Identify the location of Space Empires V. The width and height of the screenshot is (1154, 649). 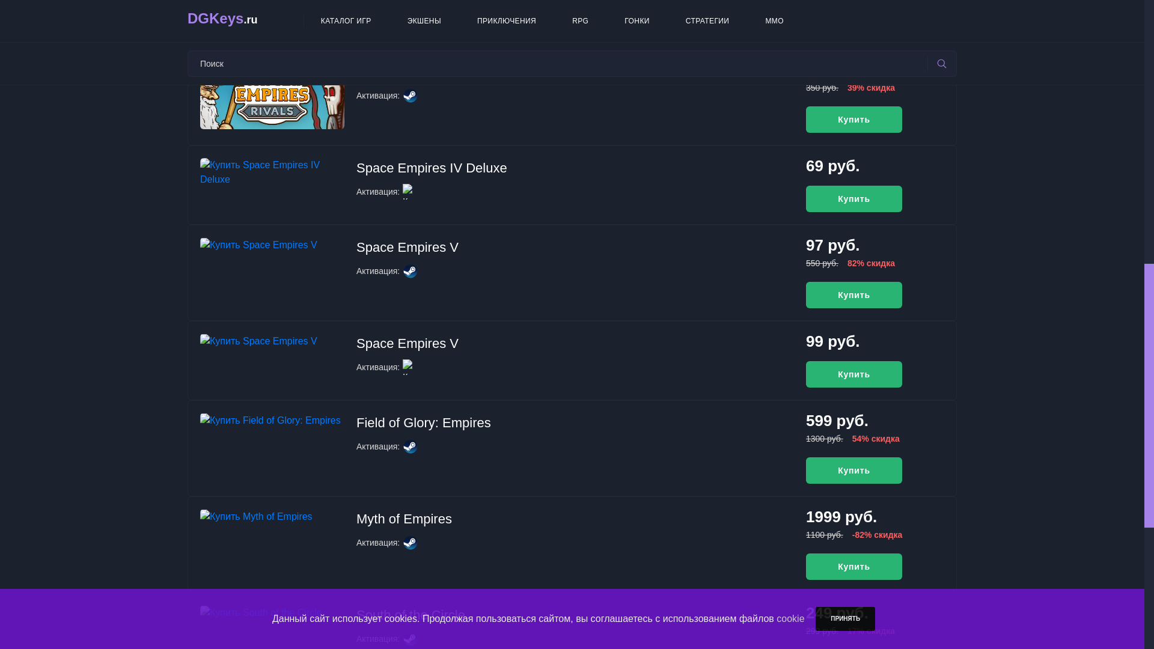
(408, 247).